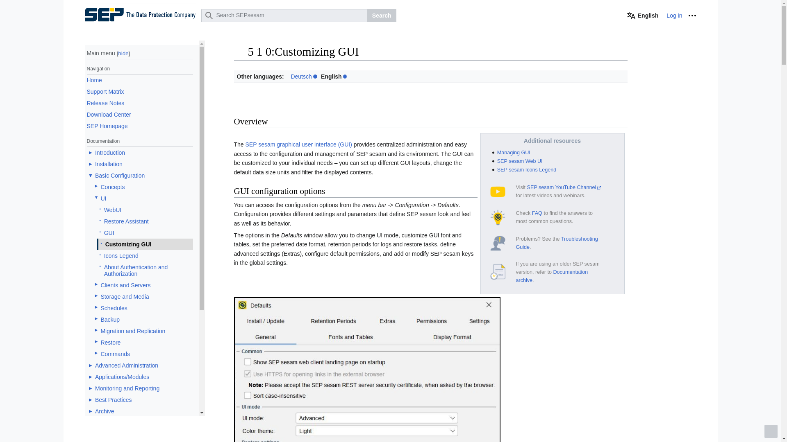 Image resolution: width=787 pixels, height=442 pixels. Describe the element at coordinates (107, 126) in the screenshot. I see `SEP Homepage` at that location.